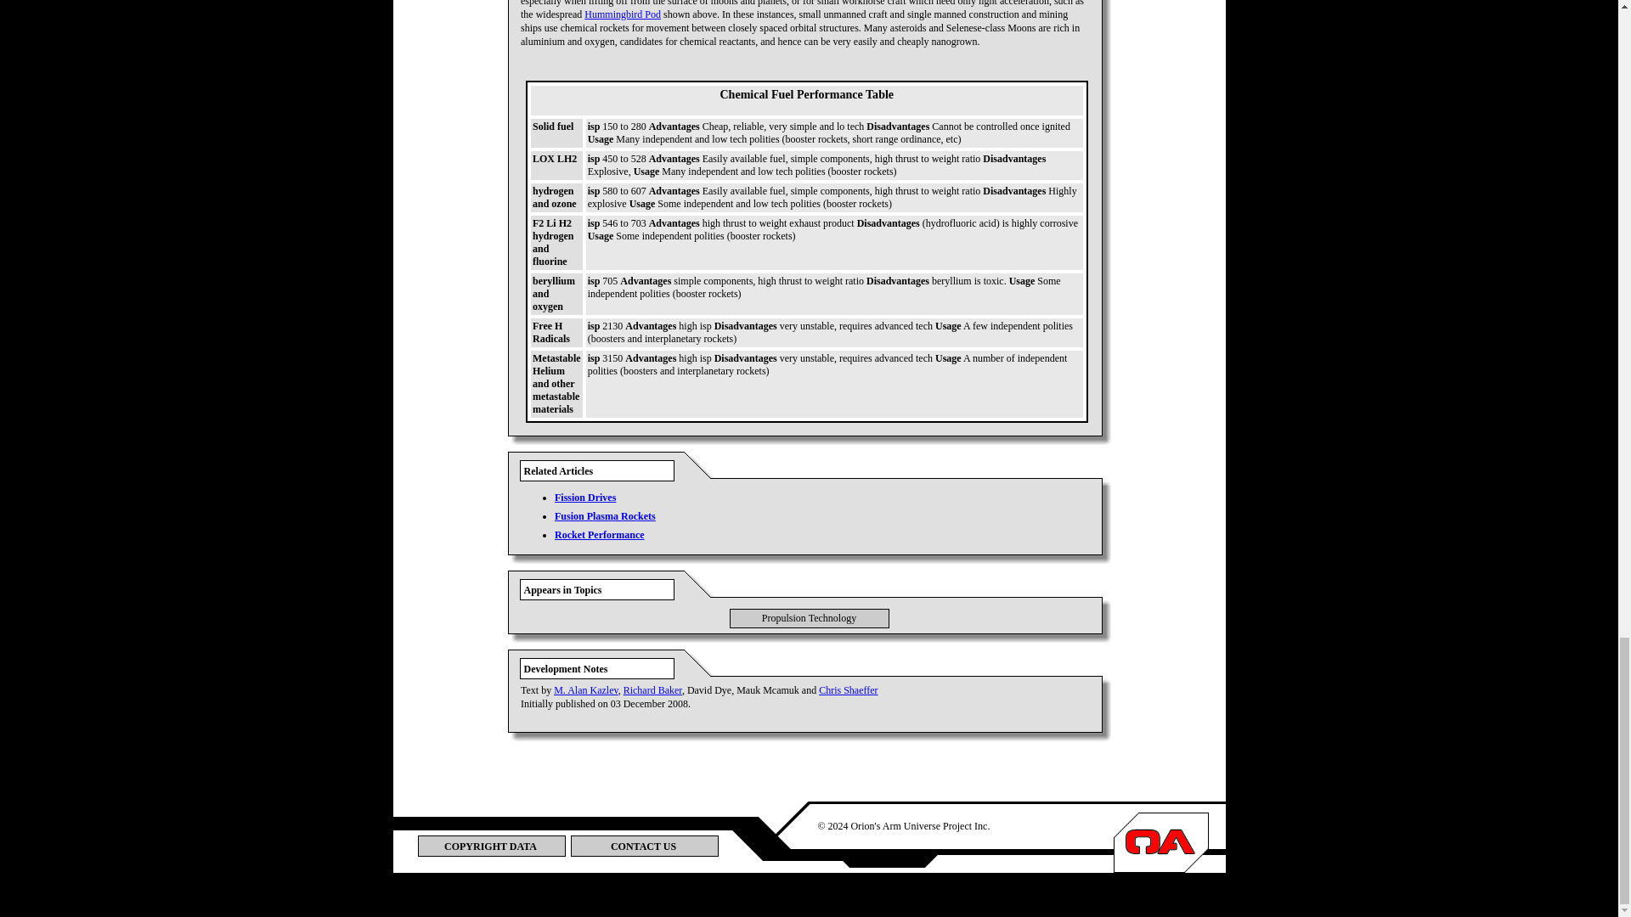  Describe the element at coordinates (584, 497) in the screenshot. I see `Fission Drives` at that location.